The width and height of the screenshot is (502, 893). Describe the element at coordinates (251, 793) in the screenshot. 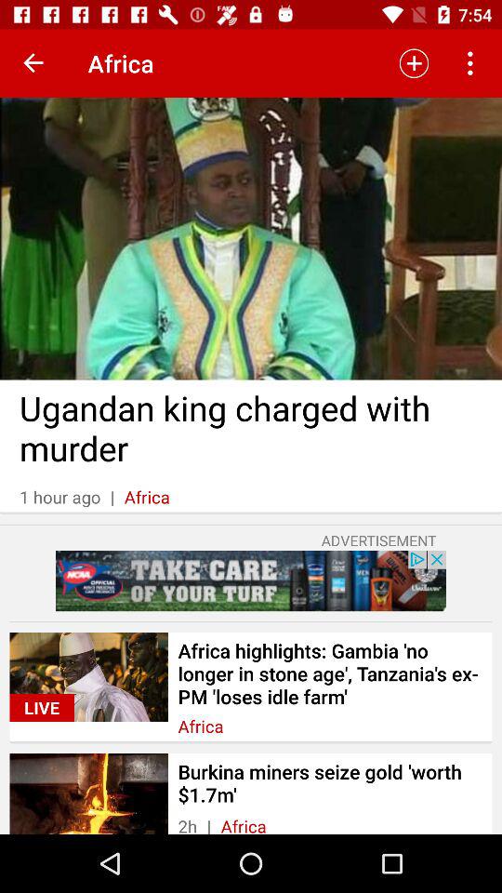

I see `last option in the page` at that location.